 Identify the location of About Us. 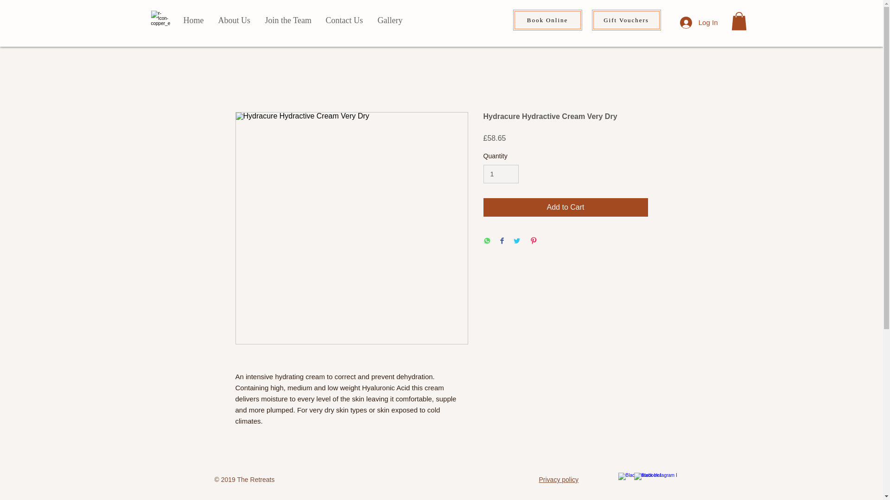
(234, 20).